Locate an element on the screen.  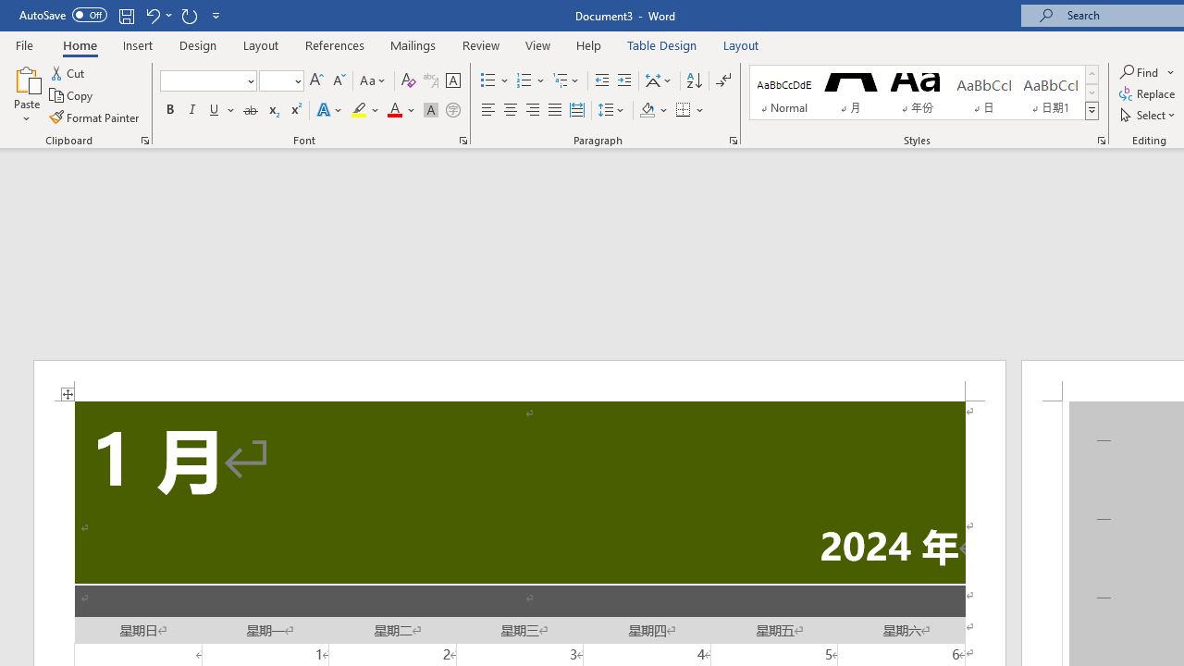
Clear Formatting is located at coordinates (409, 81).